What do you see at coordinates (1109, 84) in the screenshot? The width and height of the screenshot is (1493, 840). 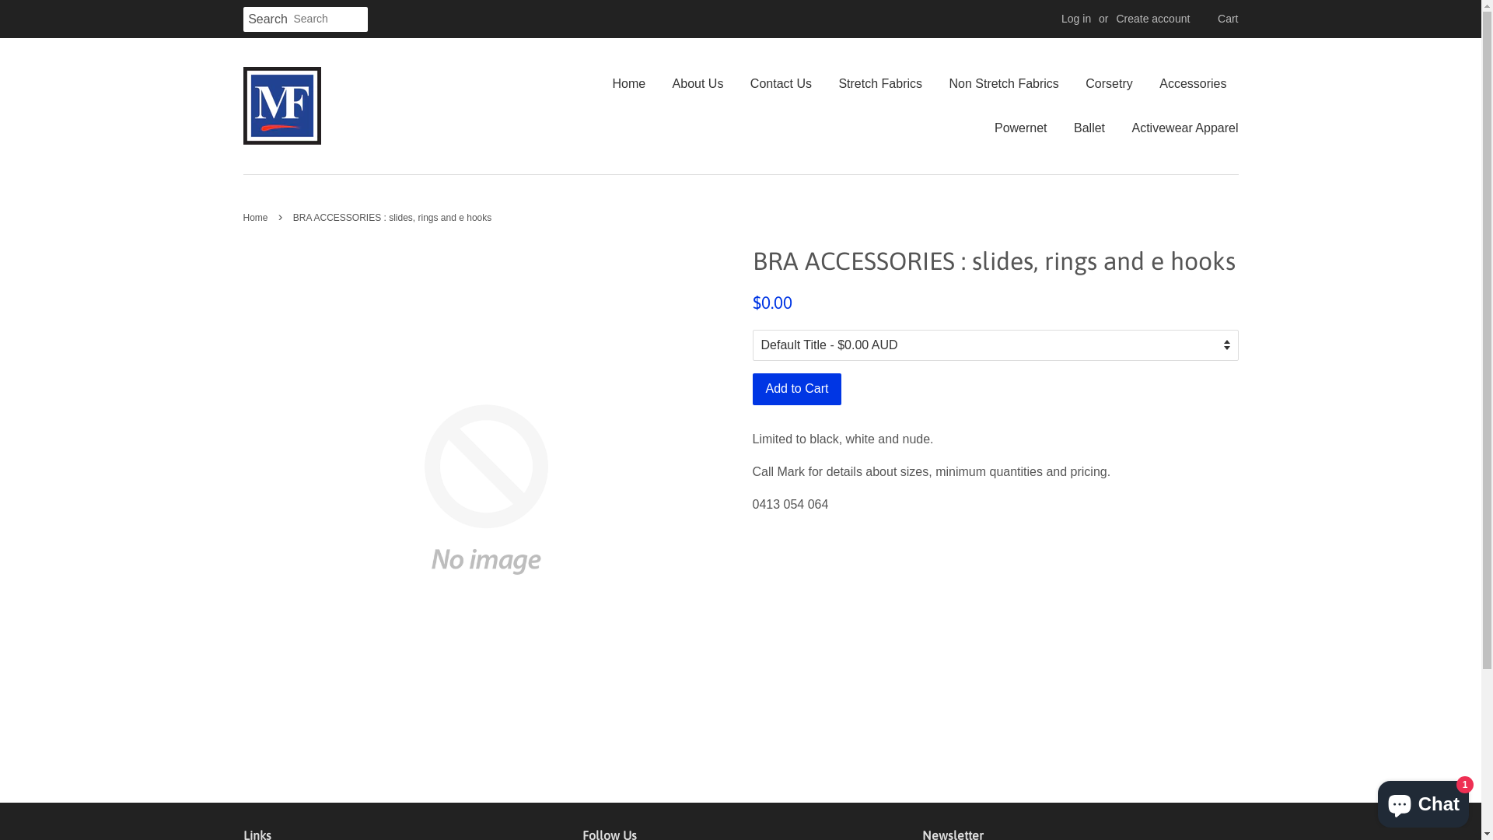 I see `Corsetry` at bounding box center [1109, 84].